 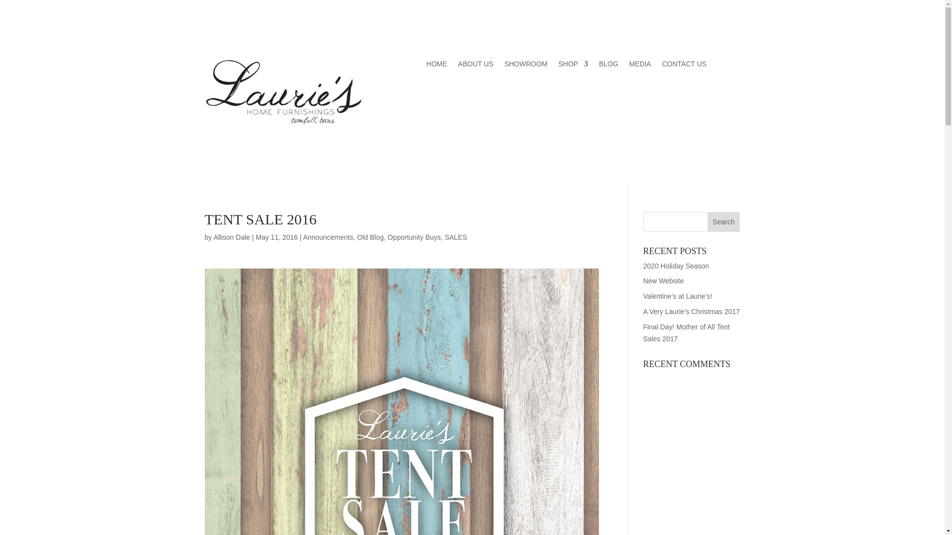 I want to click on HOME, so click(x=437, y=65).